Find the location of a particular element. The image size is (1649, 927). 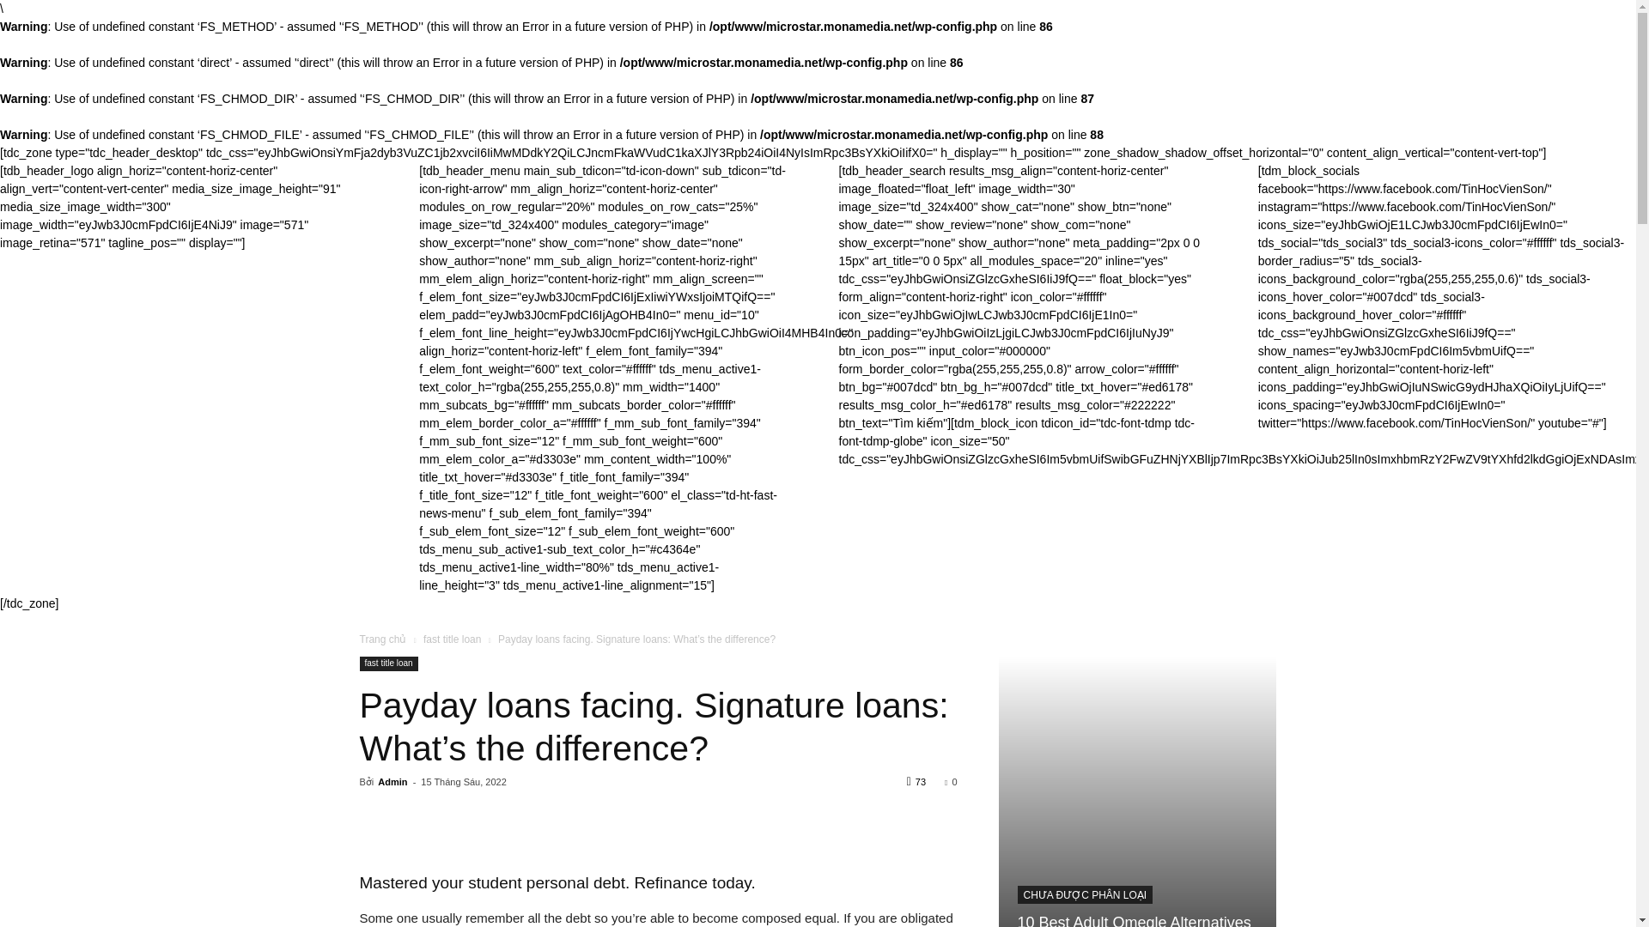

Admin is located at coordinates (392, 781).